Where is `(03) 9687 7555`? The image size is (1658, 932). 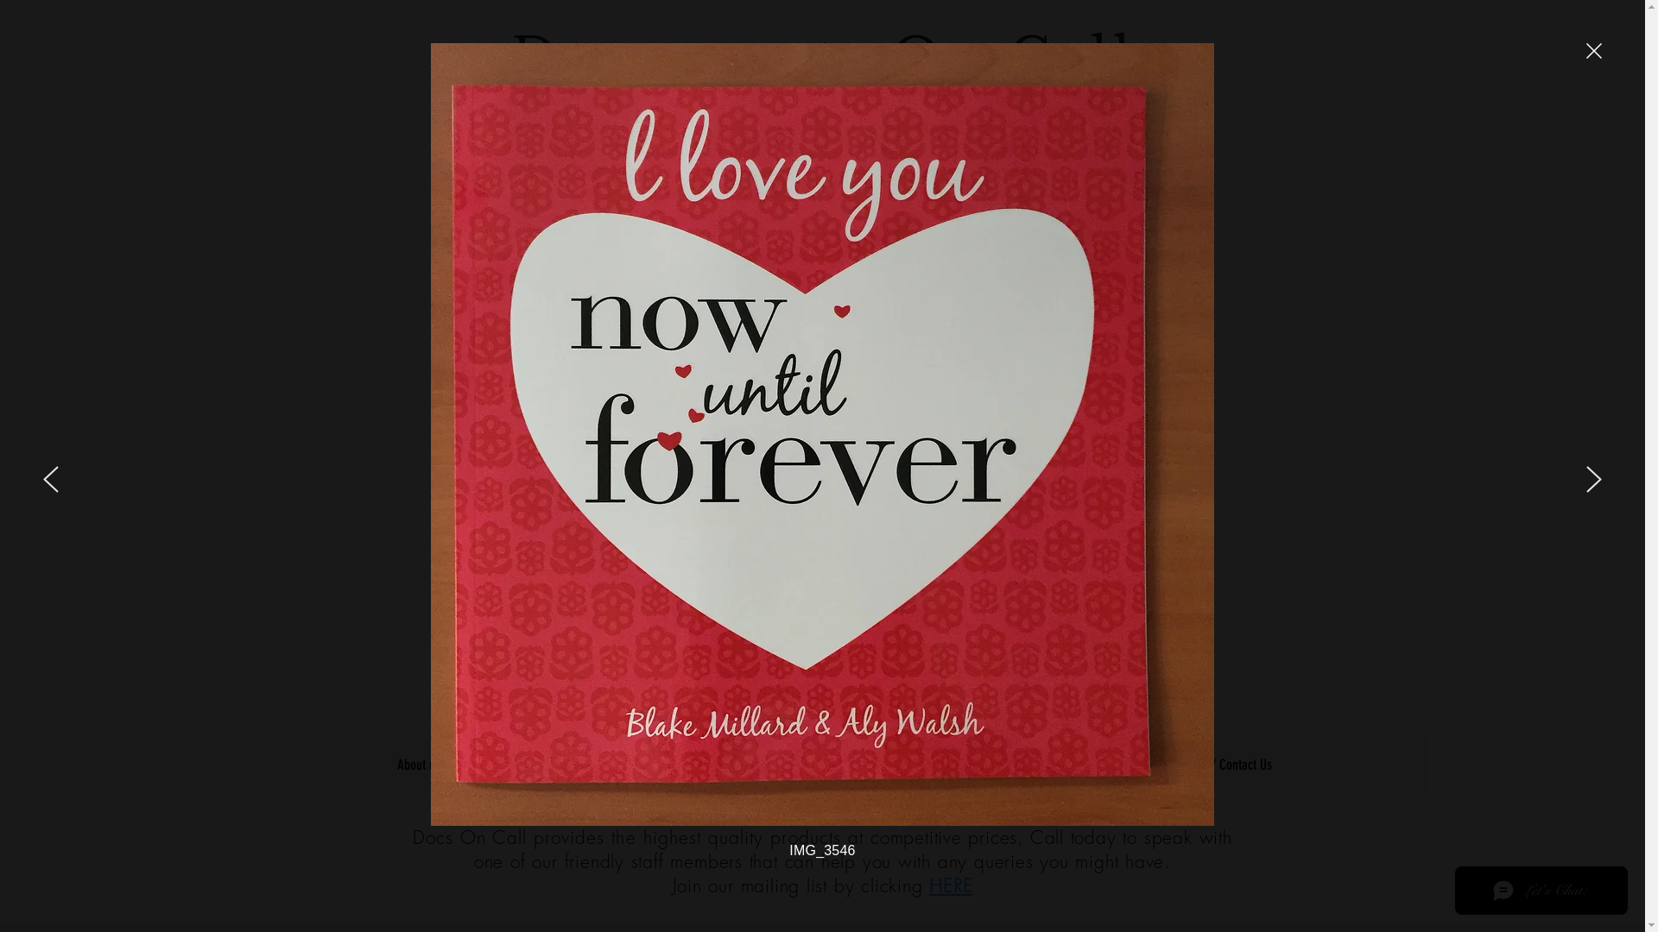 (03) 9687 7555 is located at coordinates (969, 142).